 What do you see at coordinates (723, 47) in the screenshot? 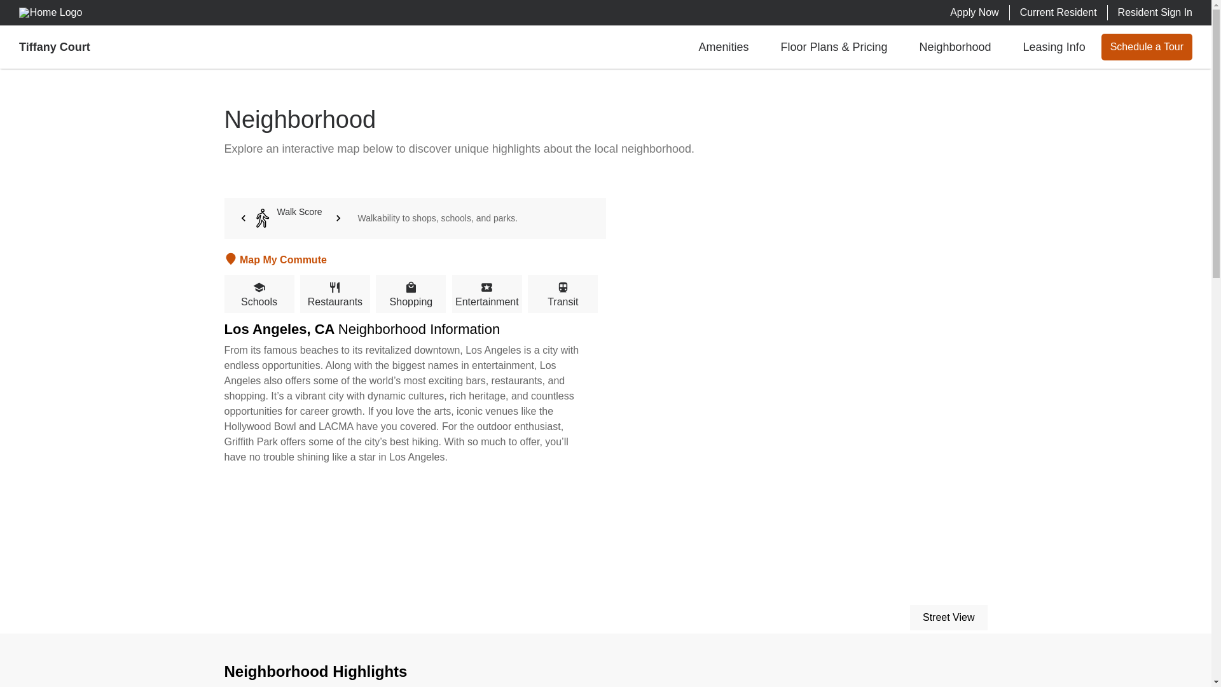
I see `Amenities` at bounding box center [723, 47].